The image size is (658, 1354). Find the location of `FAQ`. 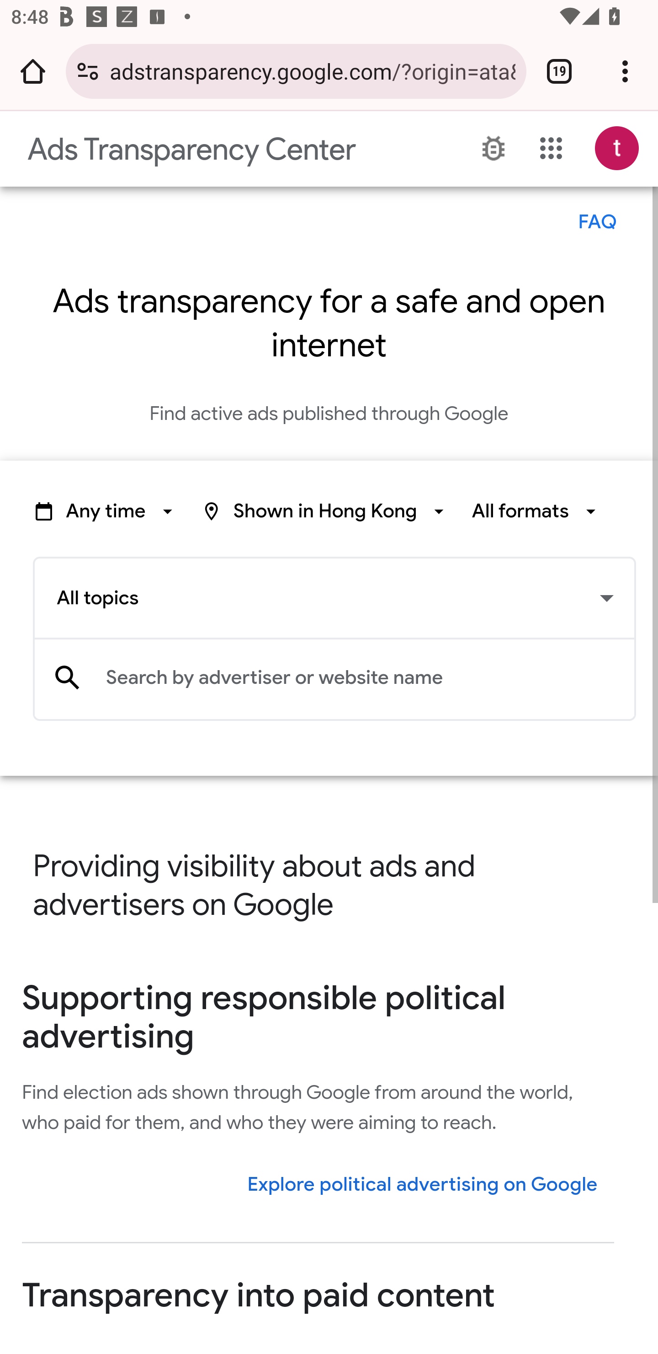

FAQ is located at coordinates (597, 222).